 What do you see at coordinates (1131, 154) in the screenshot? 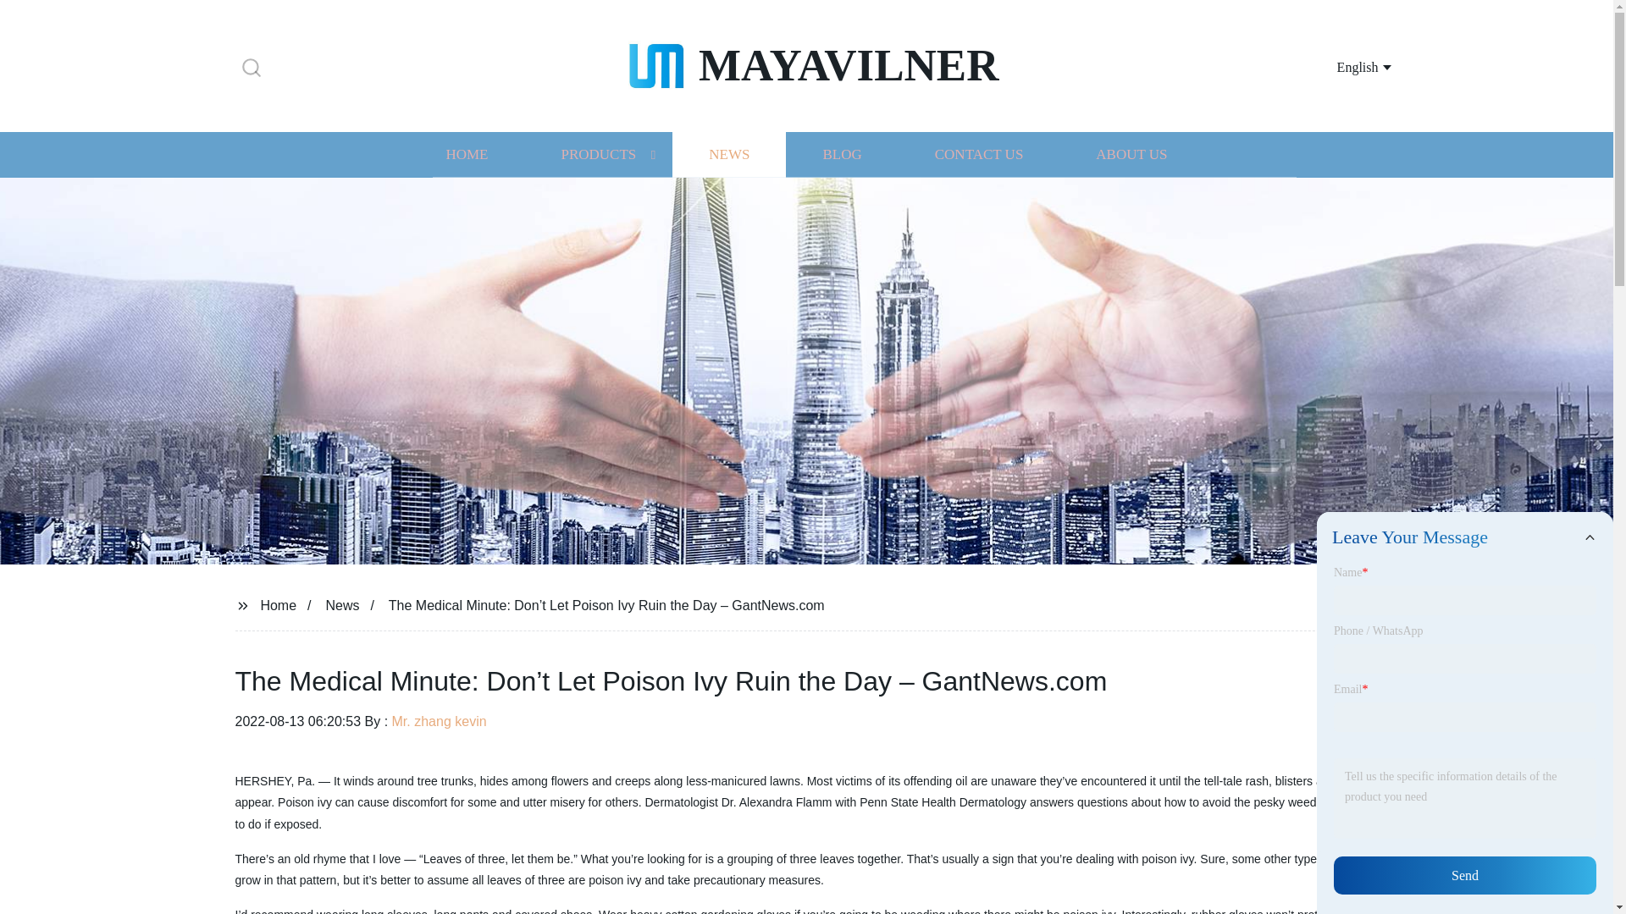
I see `ABOUT US` at bounding box center [1131, 154].